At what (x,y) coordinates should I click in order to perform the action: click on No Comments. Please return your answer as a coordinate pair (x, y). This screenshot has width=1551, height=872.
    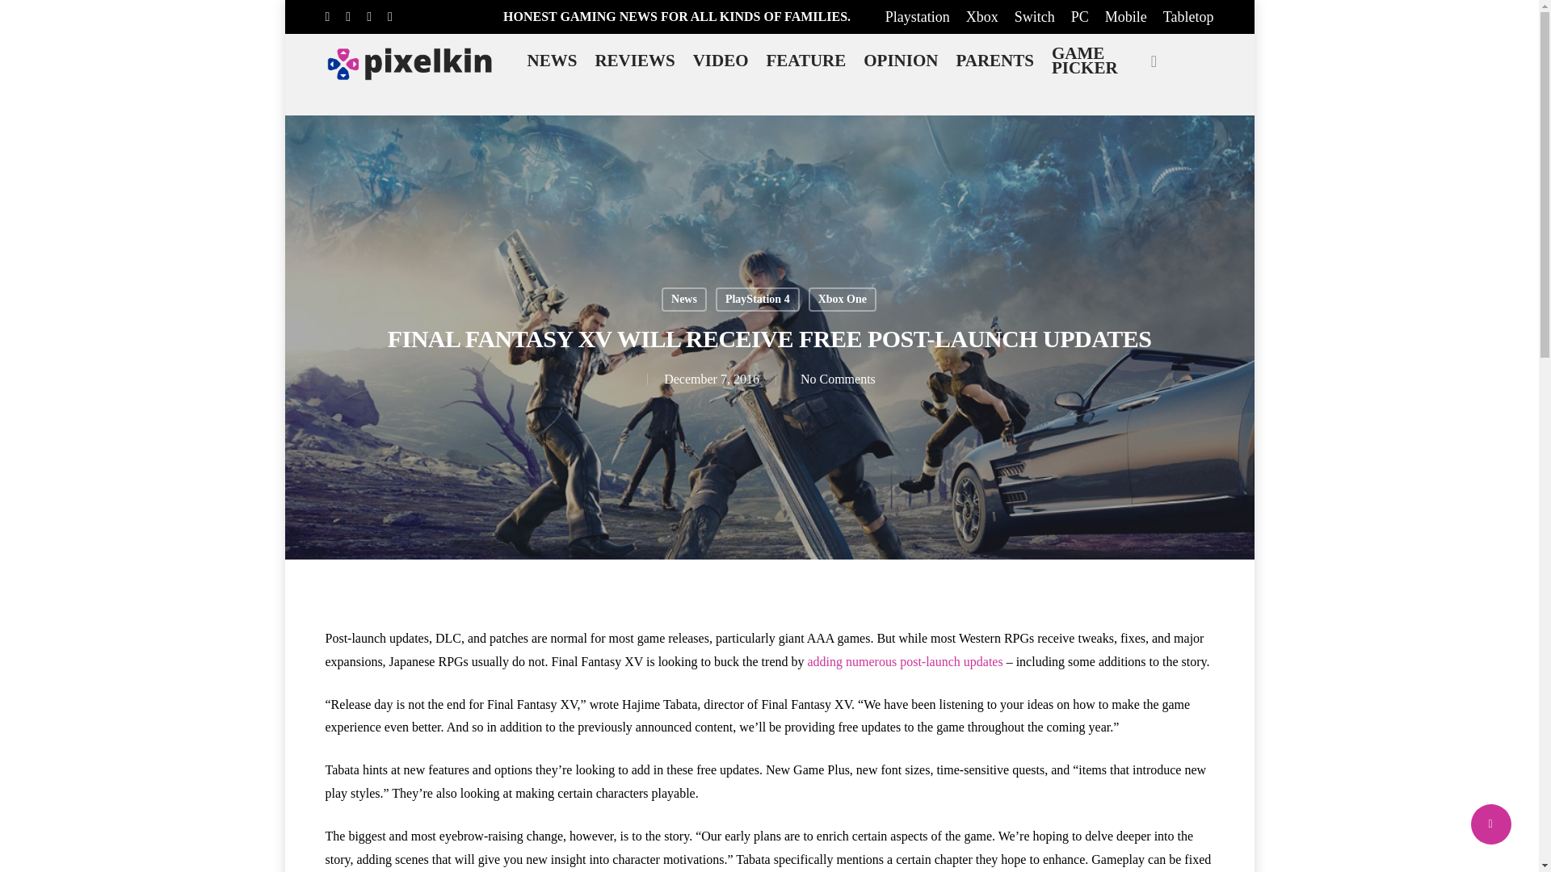
    Looking at the image, I should click on (834, 379).